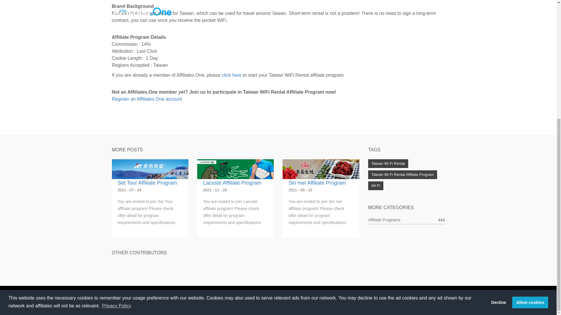 This screenshot has height=315, width=561. What do you see at coordinates (394, 300) in the screenshot?
I see `Terms` at bounding box center [394, 300].